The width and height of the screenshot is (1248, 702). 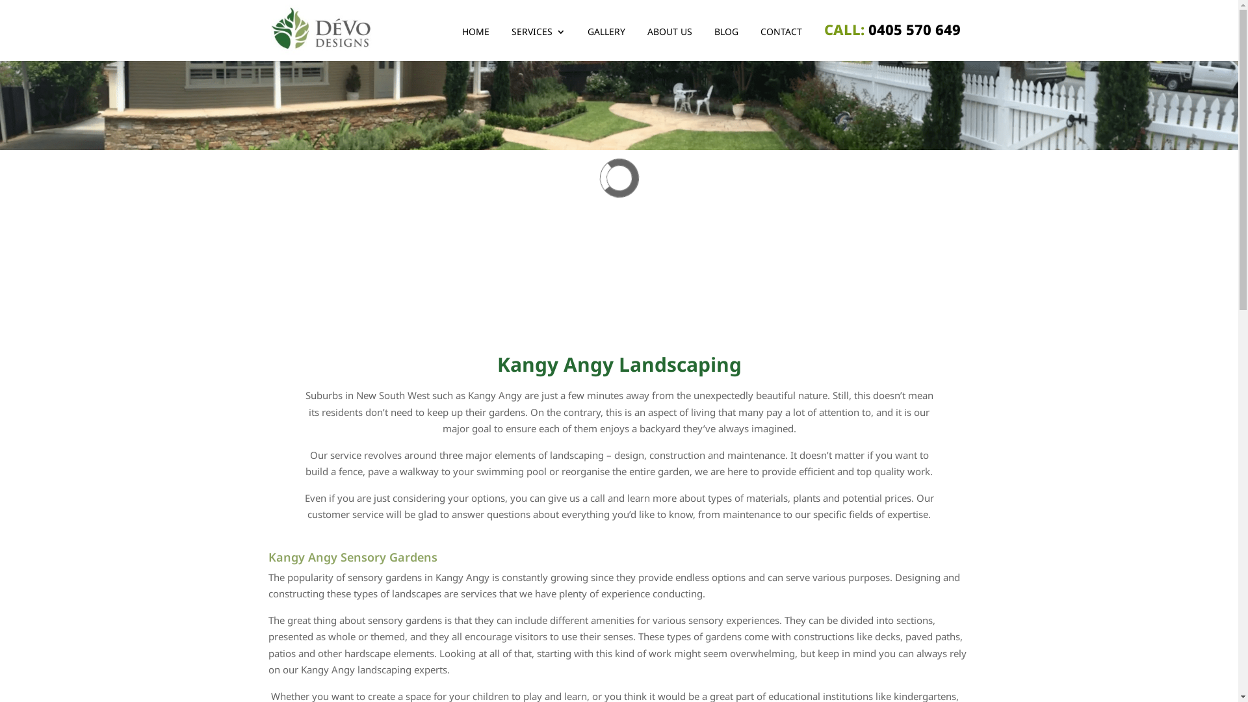 I want to click on SERVICES, so click(x=538, y=44).